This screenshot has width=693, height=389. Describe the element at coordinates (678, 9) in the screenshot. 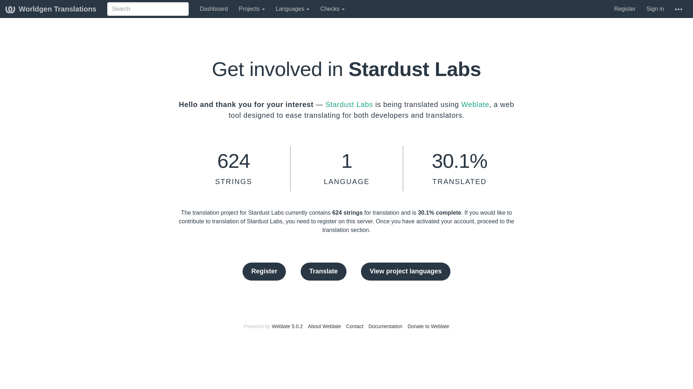

I see `Help` at that location.